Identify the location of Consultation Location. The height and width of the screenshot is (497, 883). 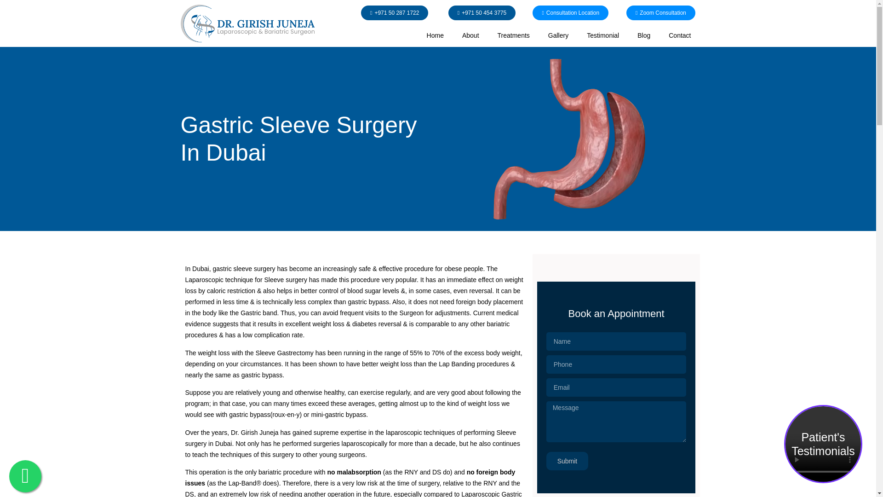
(570, 13).